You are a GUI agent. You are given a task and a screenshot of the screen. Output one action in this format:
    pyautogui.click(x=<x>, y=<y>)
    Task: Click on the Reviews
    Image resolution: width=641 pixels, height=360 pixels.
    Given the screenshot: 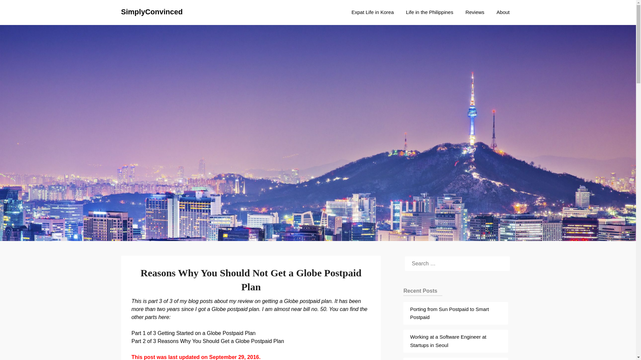 What is the action you would take?
    pyautogui.click(x=475, y=12)
    